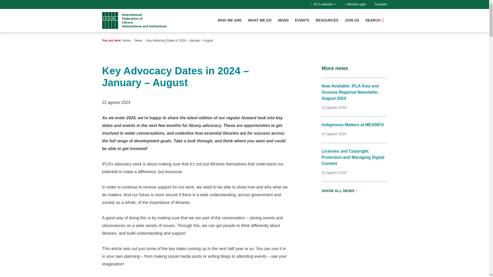 The image size is (493, 277). I want to click on IFLA websites, so click(325, 4).